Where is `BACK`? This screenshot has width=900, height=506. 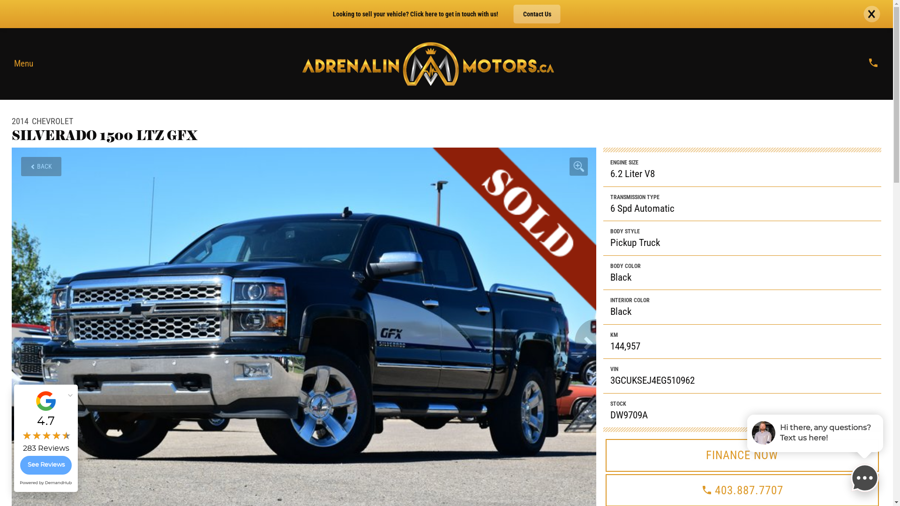 BACK is located at coordinates (41, 167).